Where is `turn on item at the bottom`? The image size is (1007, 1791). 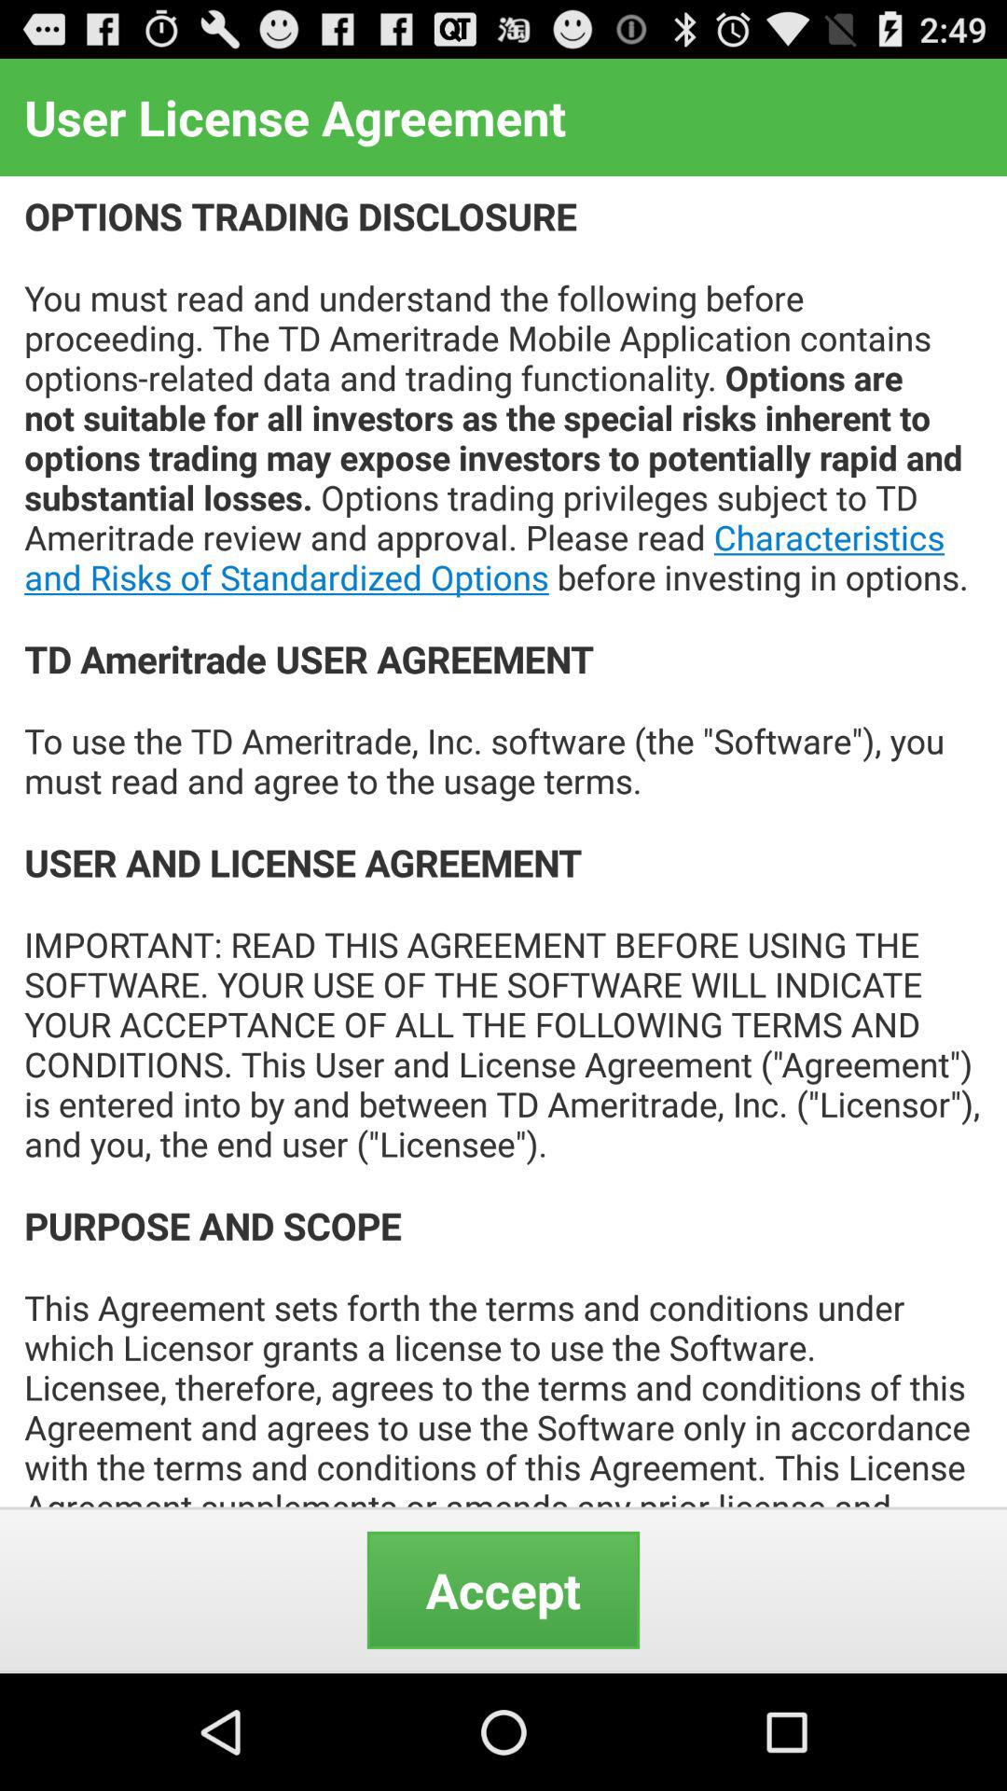
turn on item at the bottom is located at coordinates (504, 1590).